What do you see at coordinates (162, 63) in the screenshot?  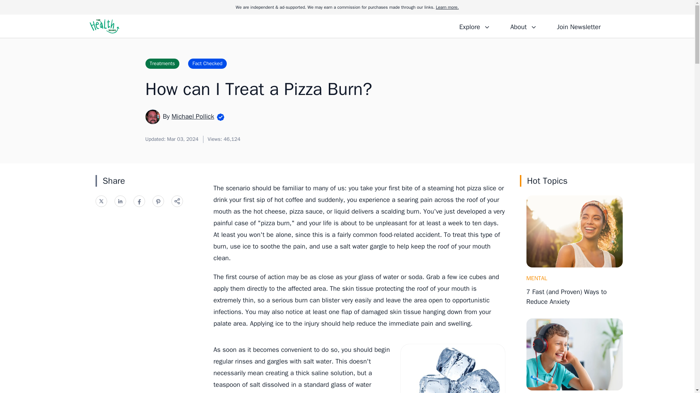 I see `Treatments` at bounding box center [162, 63].